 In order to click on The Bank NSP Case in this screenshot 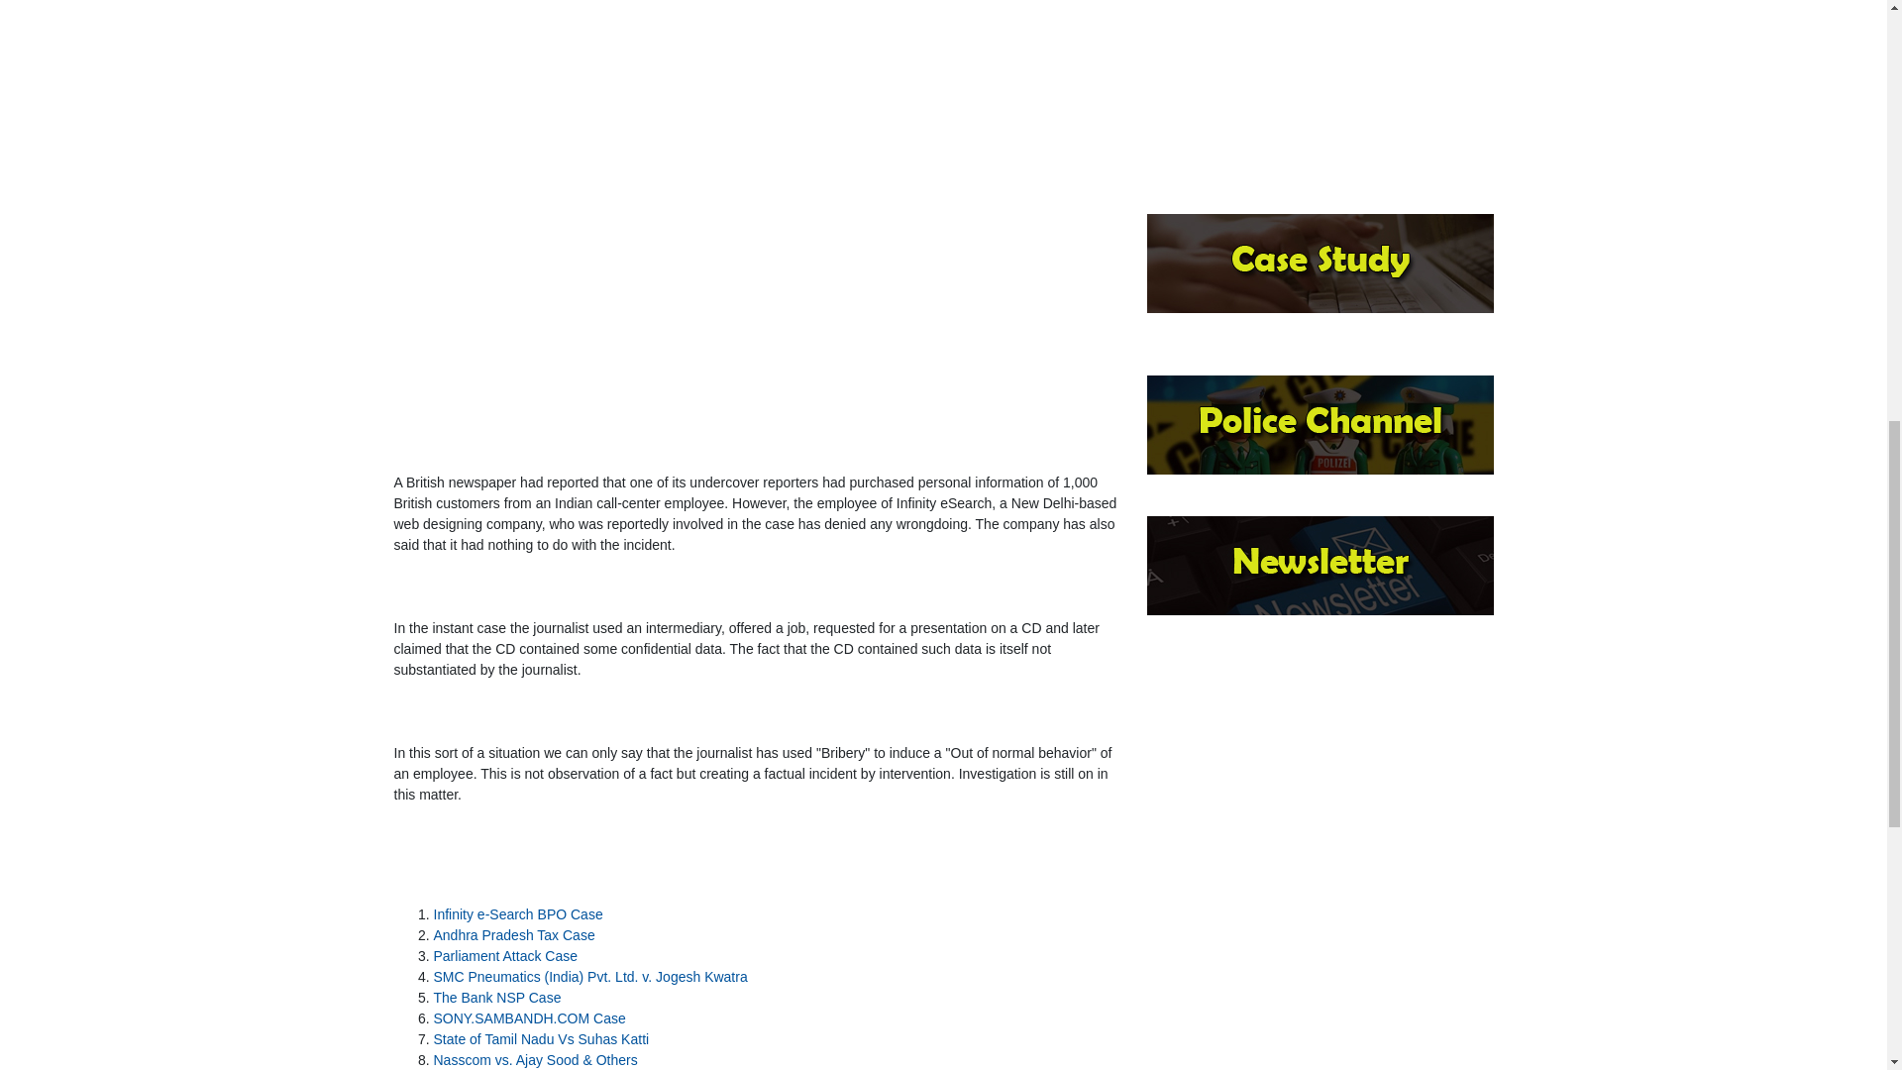, I will do `click(497, 998)`.